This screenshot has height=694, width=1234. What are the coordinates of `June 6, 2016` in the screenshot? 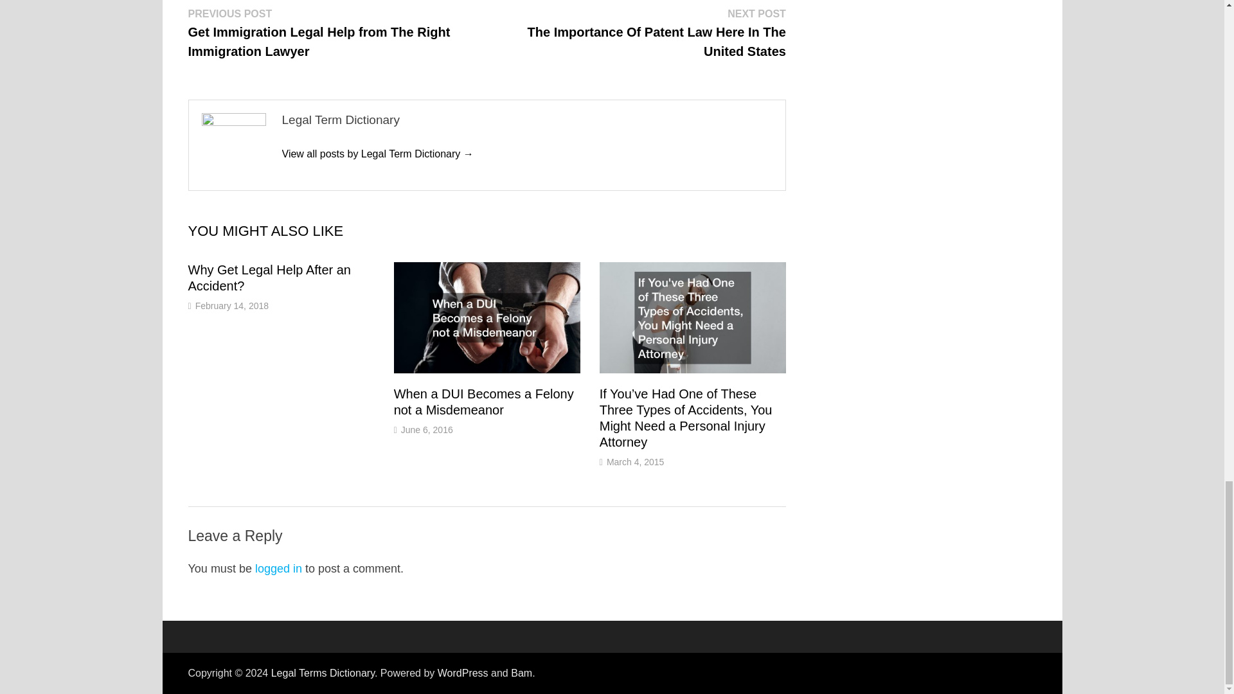 It's located at (427, 429).